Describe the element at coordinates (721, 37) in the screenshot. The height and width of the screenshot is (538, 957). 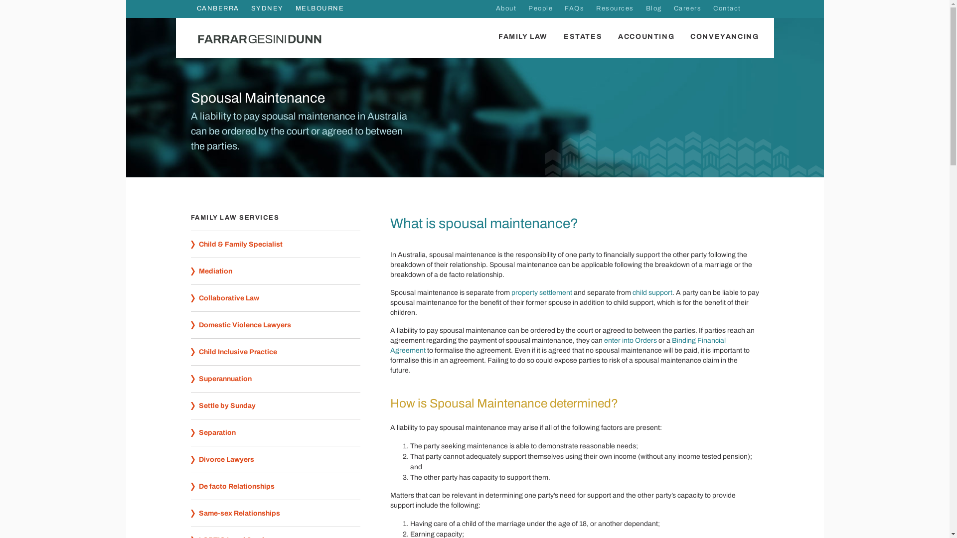
I see `CONVEYANCING` at that location.